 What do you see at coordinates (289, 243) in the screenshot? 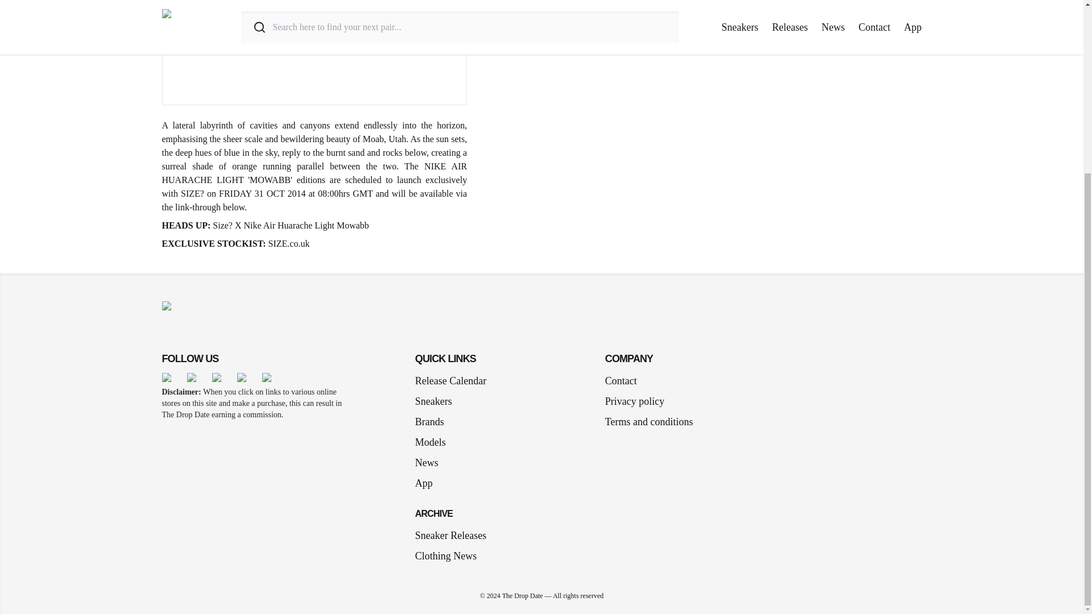
I see `SIZE.co.uk` at bounding box center [289, 243].